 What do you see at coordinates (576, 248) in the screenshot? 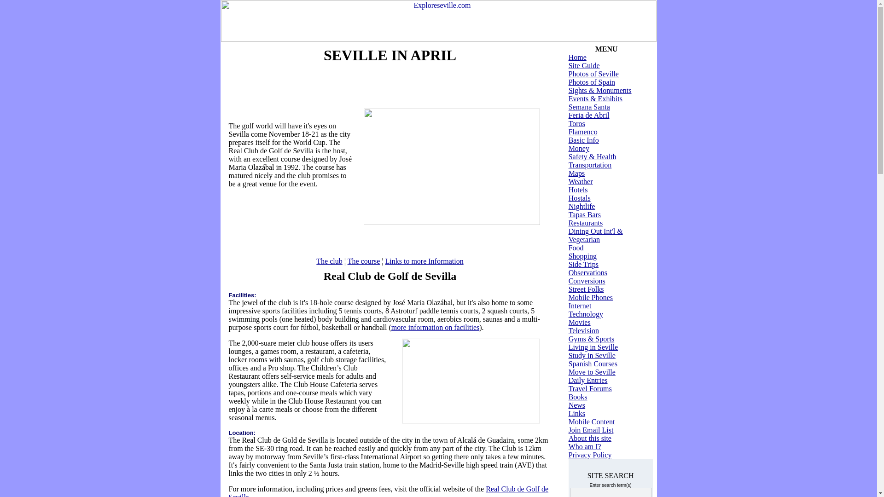
I see `Food` at bounding box center [576, 248].